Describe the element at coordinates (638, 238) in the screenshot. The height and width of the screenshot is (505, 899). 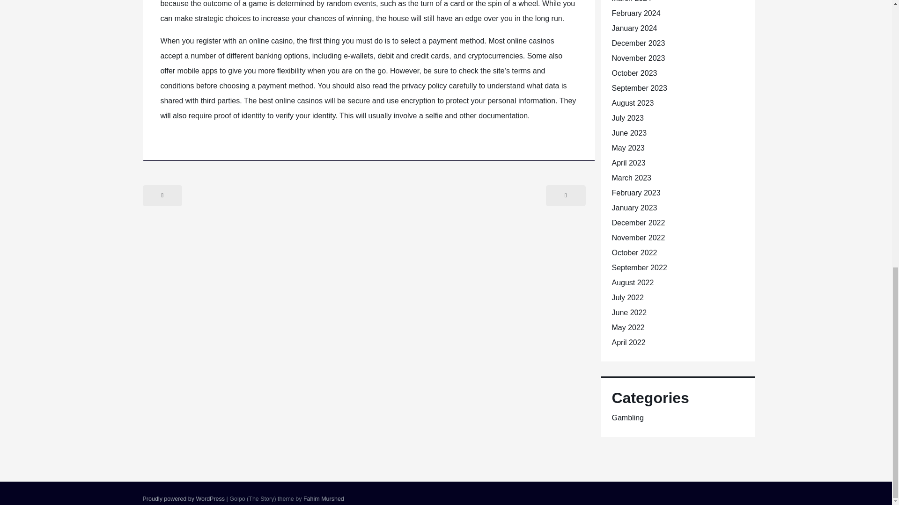
I see `November 2022` at that location.